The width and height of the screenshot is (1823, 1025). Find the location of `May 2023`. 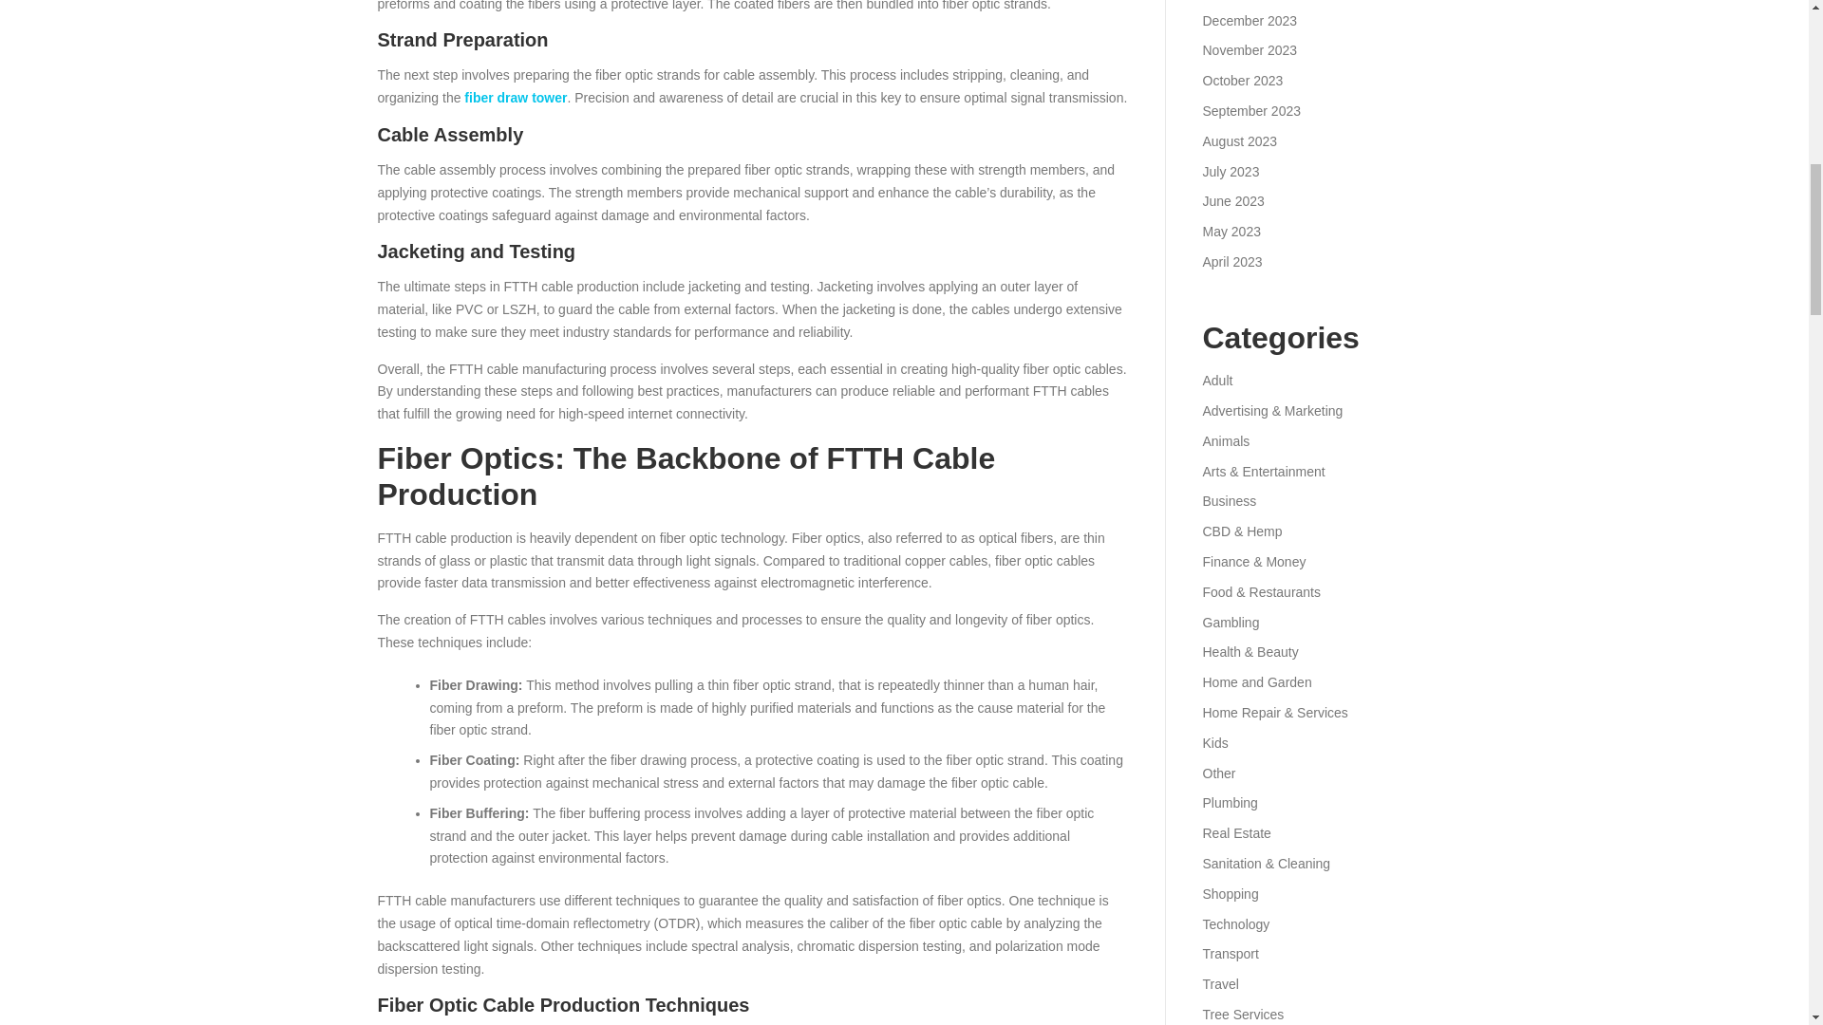

May 2023 is located at coordinates (1231, 232).